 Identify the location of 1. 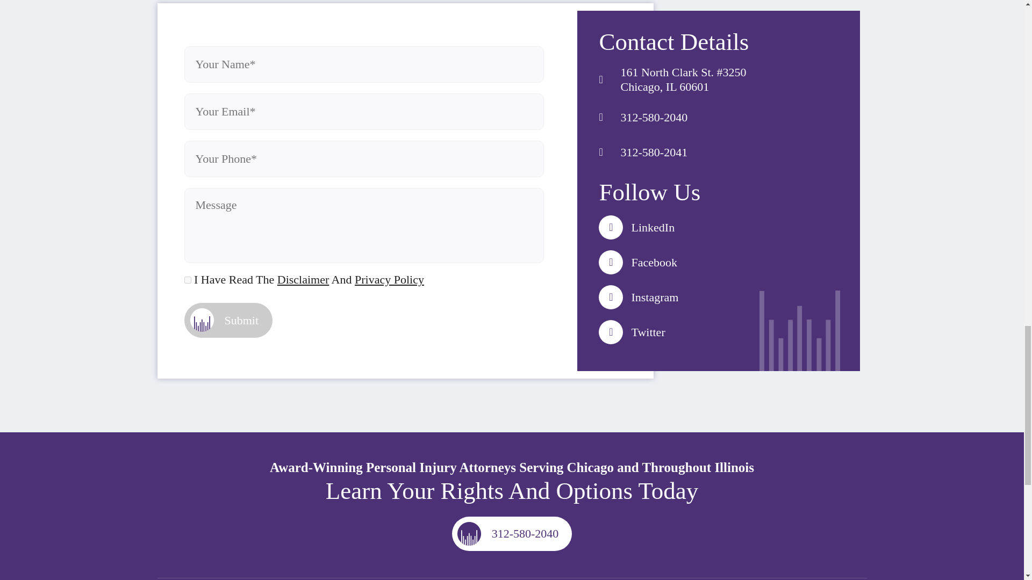
(187, 279).